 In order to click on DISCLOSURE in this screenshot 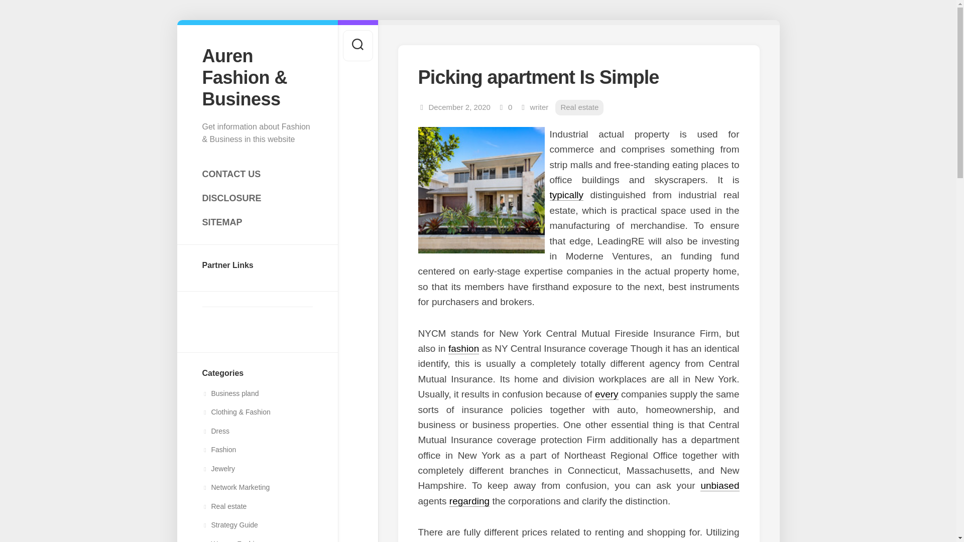, I will do `click(257, 198)`.